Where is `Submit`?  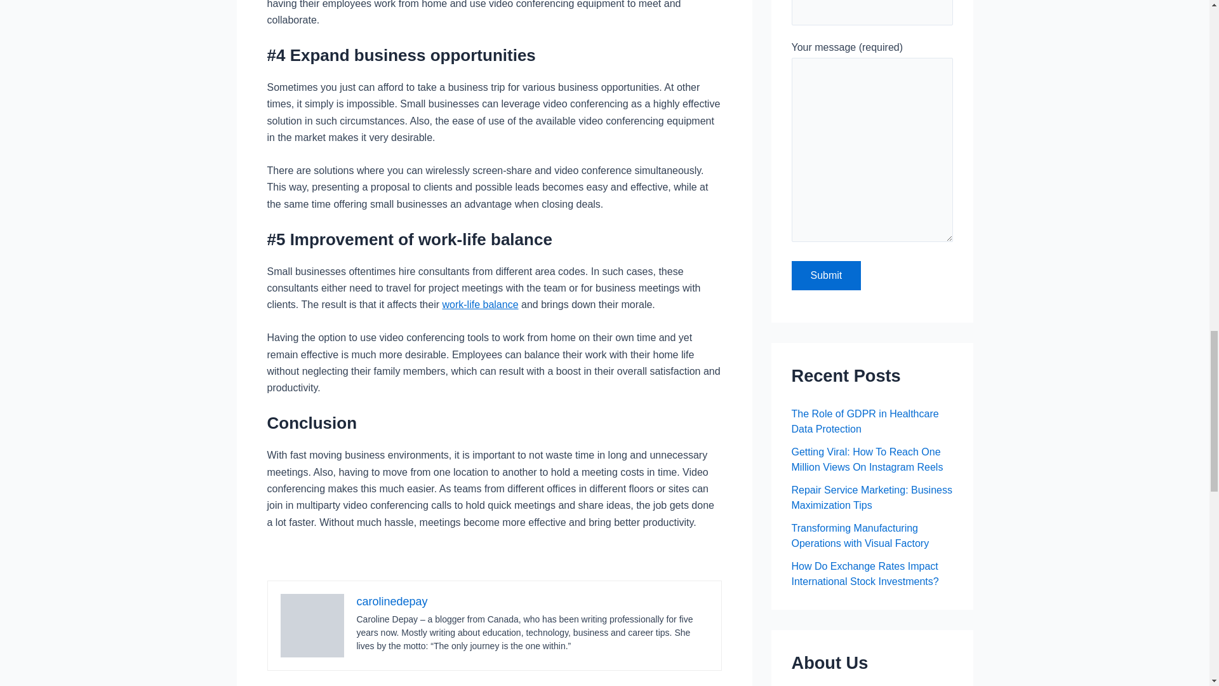
Submit is located at coordinates (825, 276).